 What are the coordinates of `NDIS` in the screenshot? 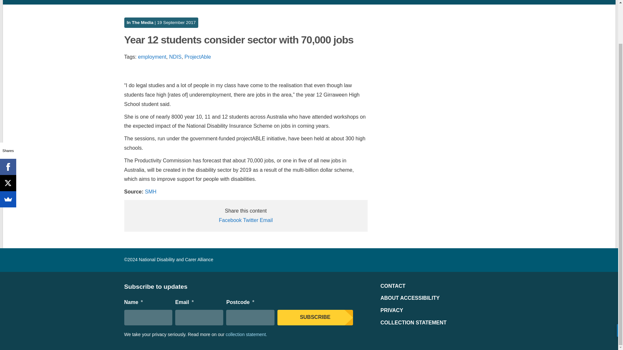 It's located at (175, 57).